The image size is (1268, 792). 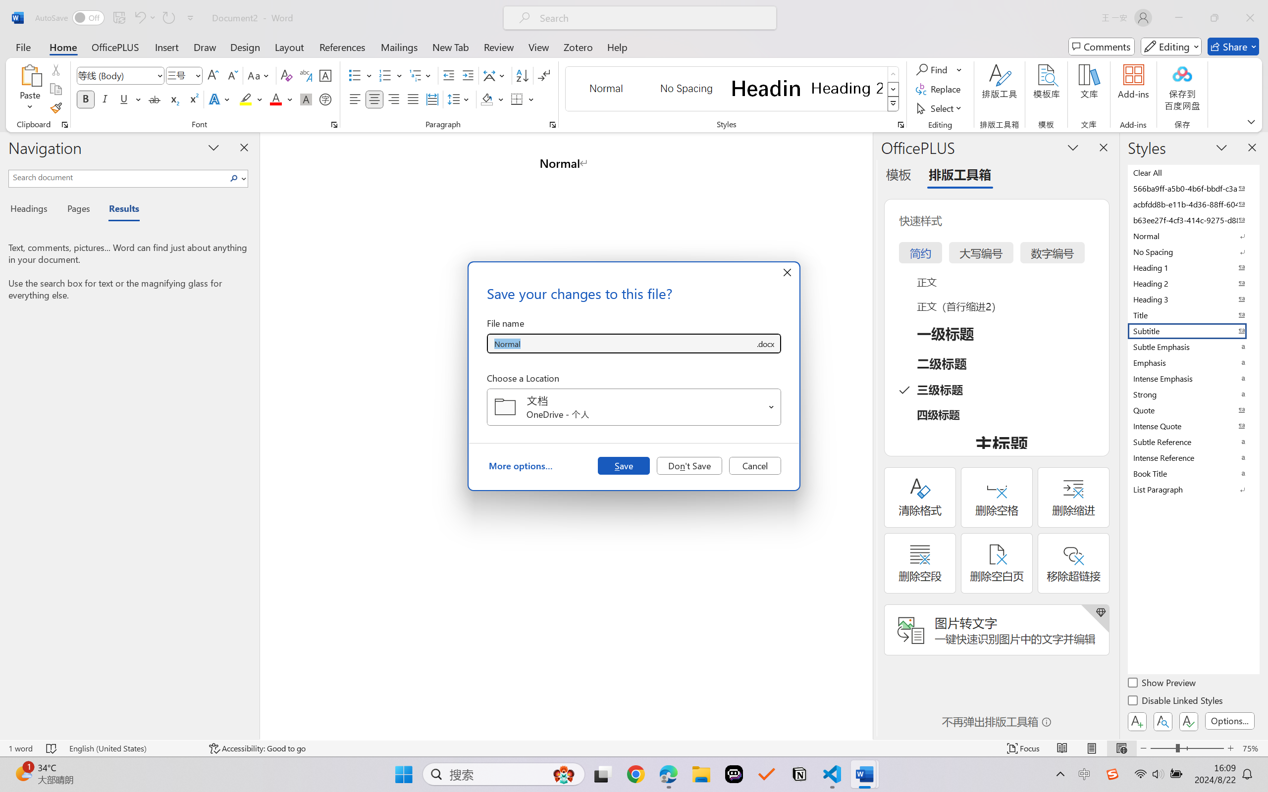 What do you see at coordinates (623, 465) in the screenshot?
I see `Save` at bounding box center [623, 465].